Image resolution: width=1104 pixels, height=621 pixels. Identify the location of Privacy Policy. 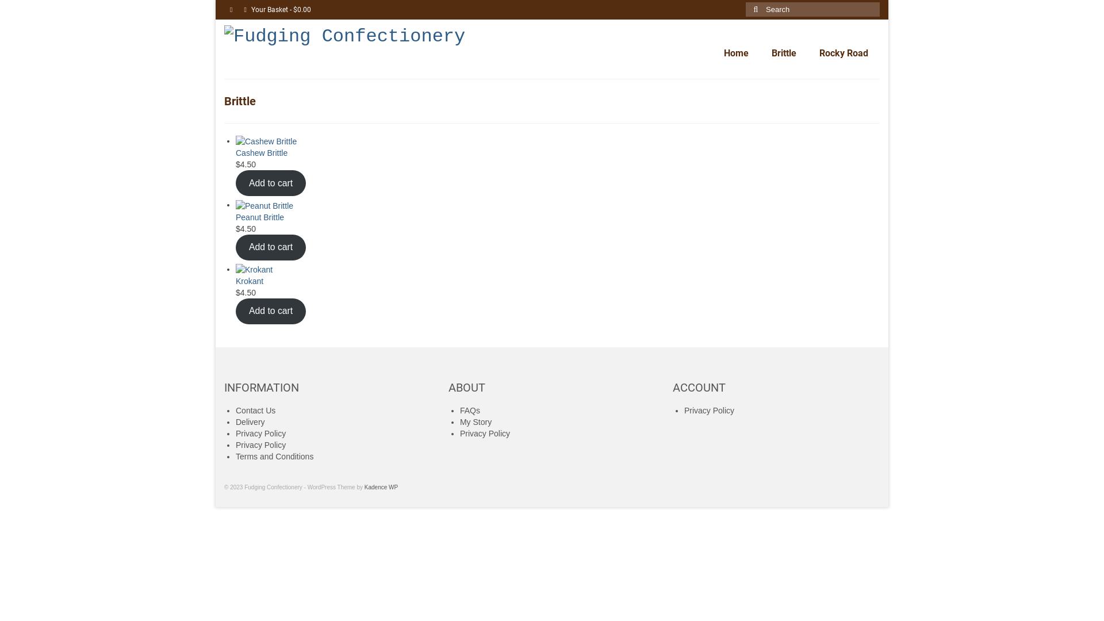
(710, 411).